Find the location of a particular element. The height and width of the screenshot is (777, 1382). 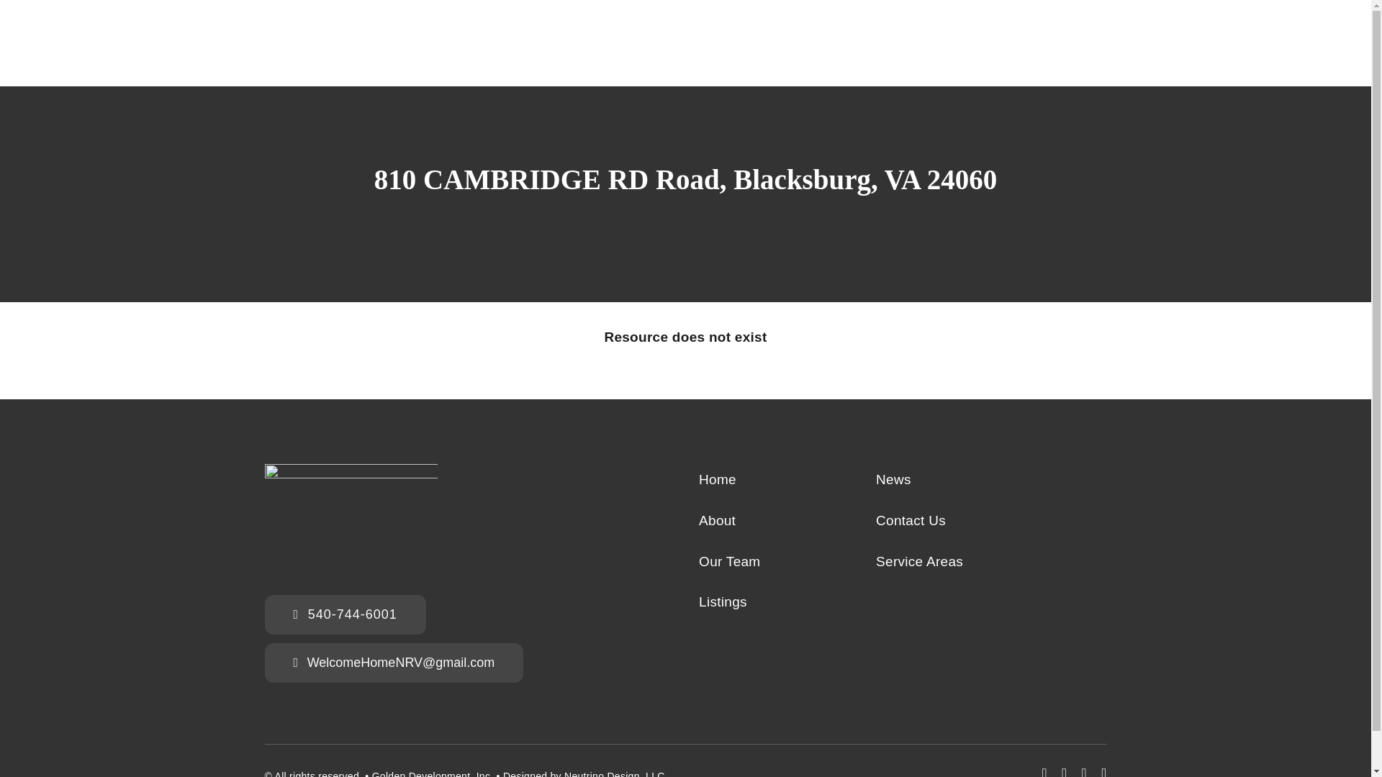

News is located at coordinates (952, 481).